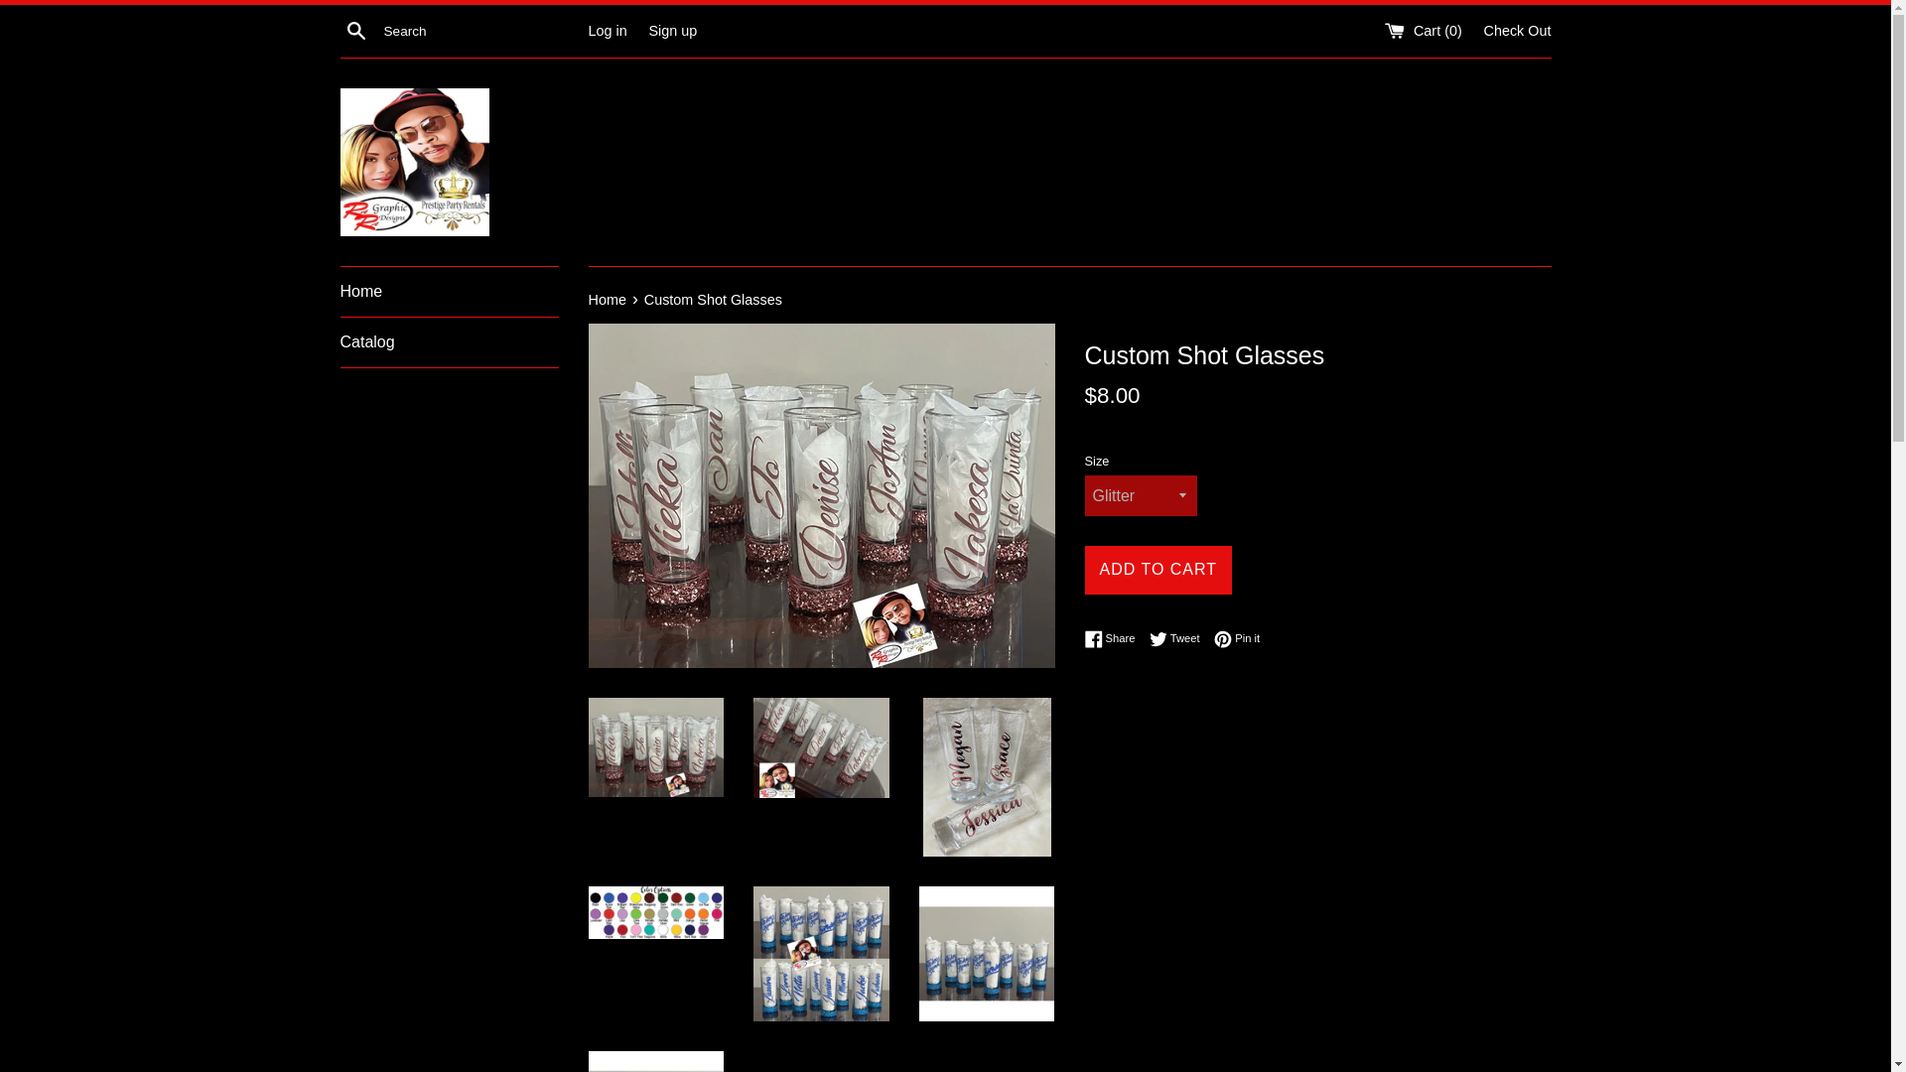  I want to click on Home, so click(1179, 639).